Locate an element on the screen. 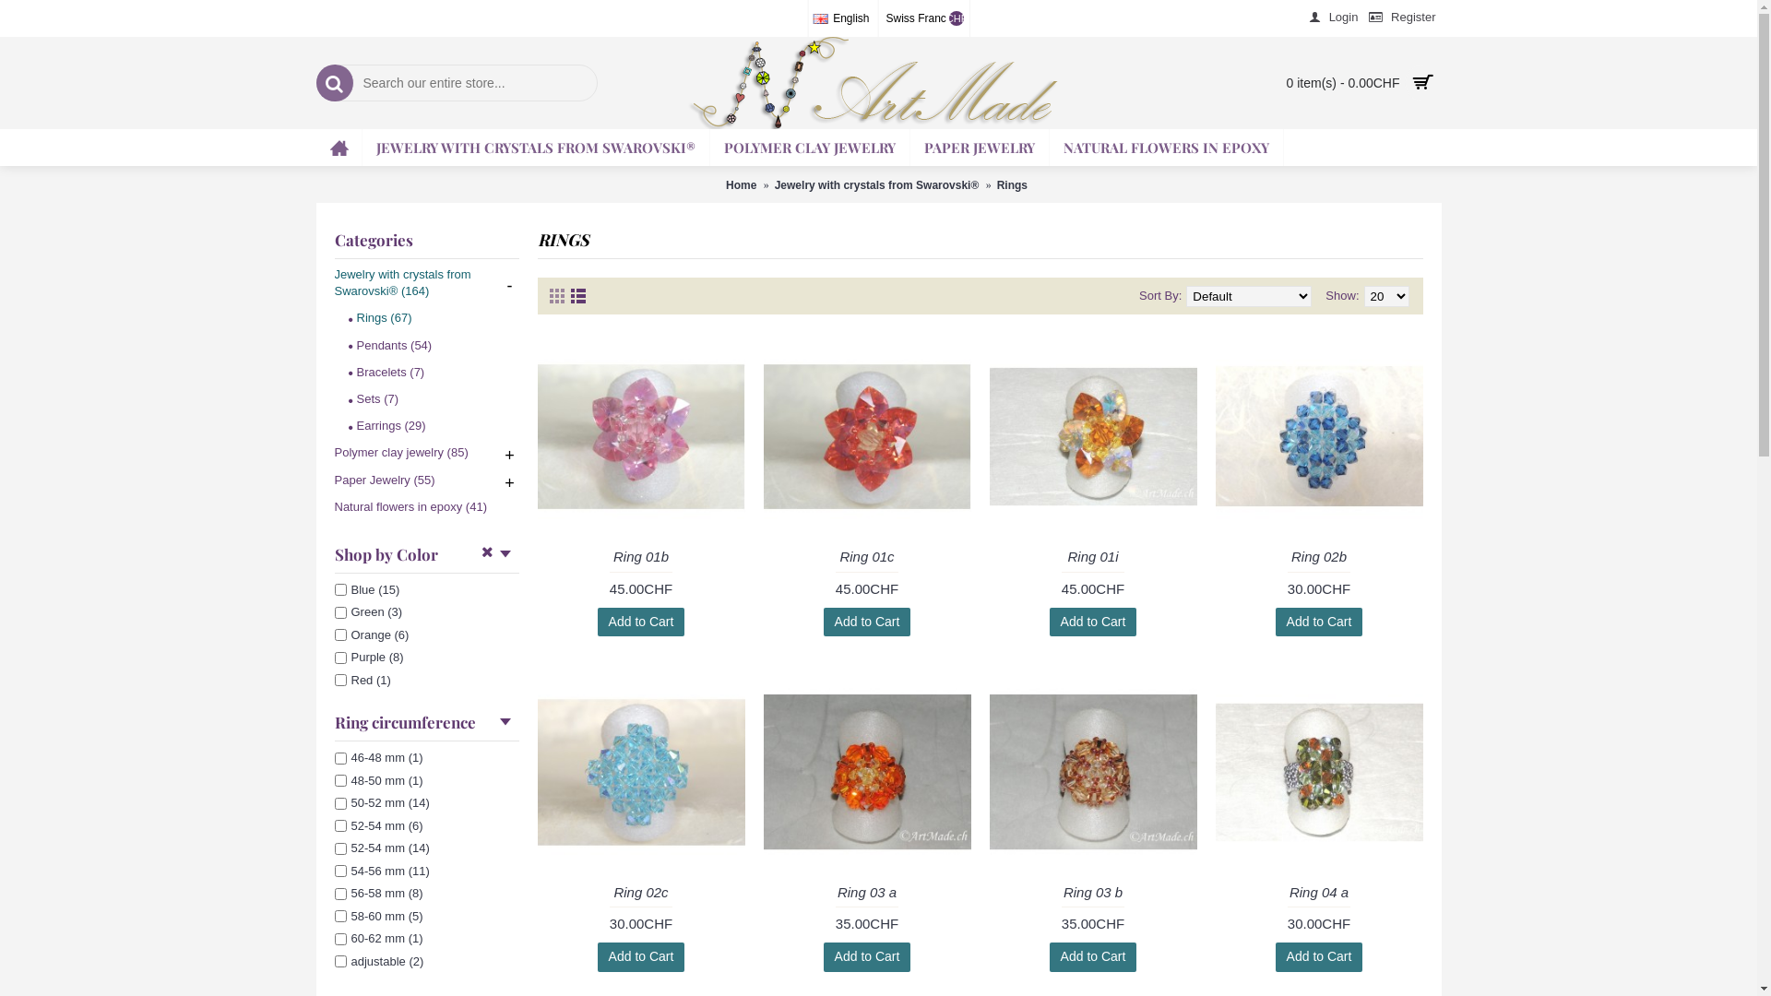 The image size is (1771, 996). Ring 02b is located at coordinates (1319, 437).